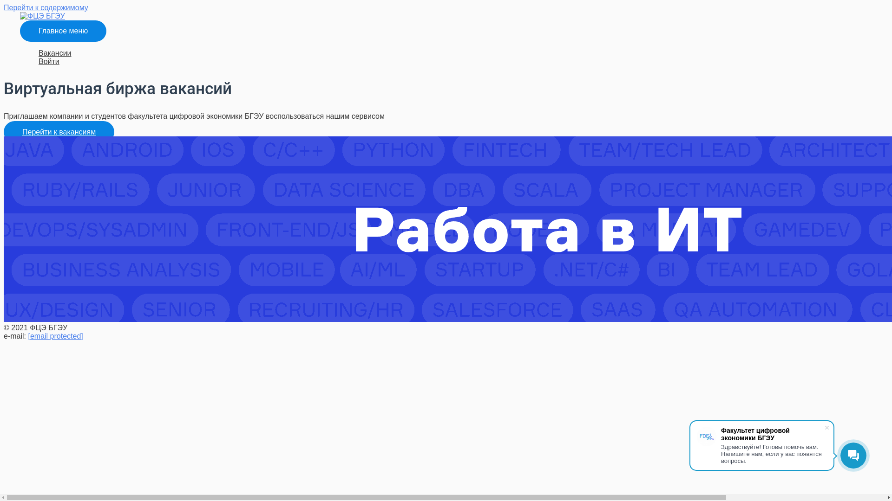 The width and height of the screenshot is (892, 501). Describe the element at coordinates (55, 336) in the screenshot. I see `[email protected]` at that location.